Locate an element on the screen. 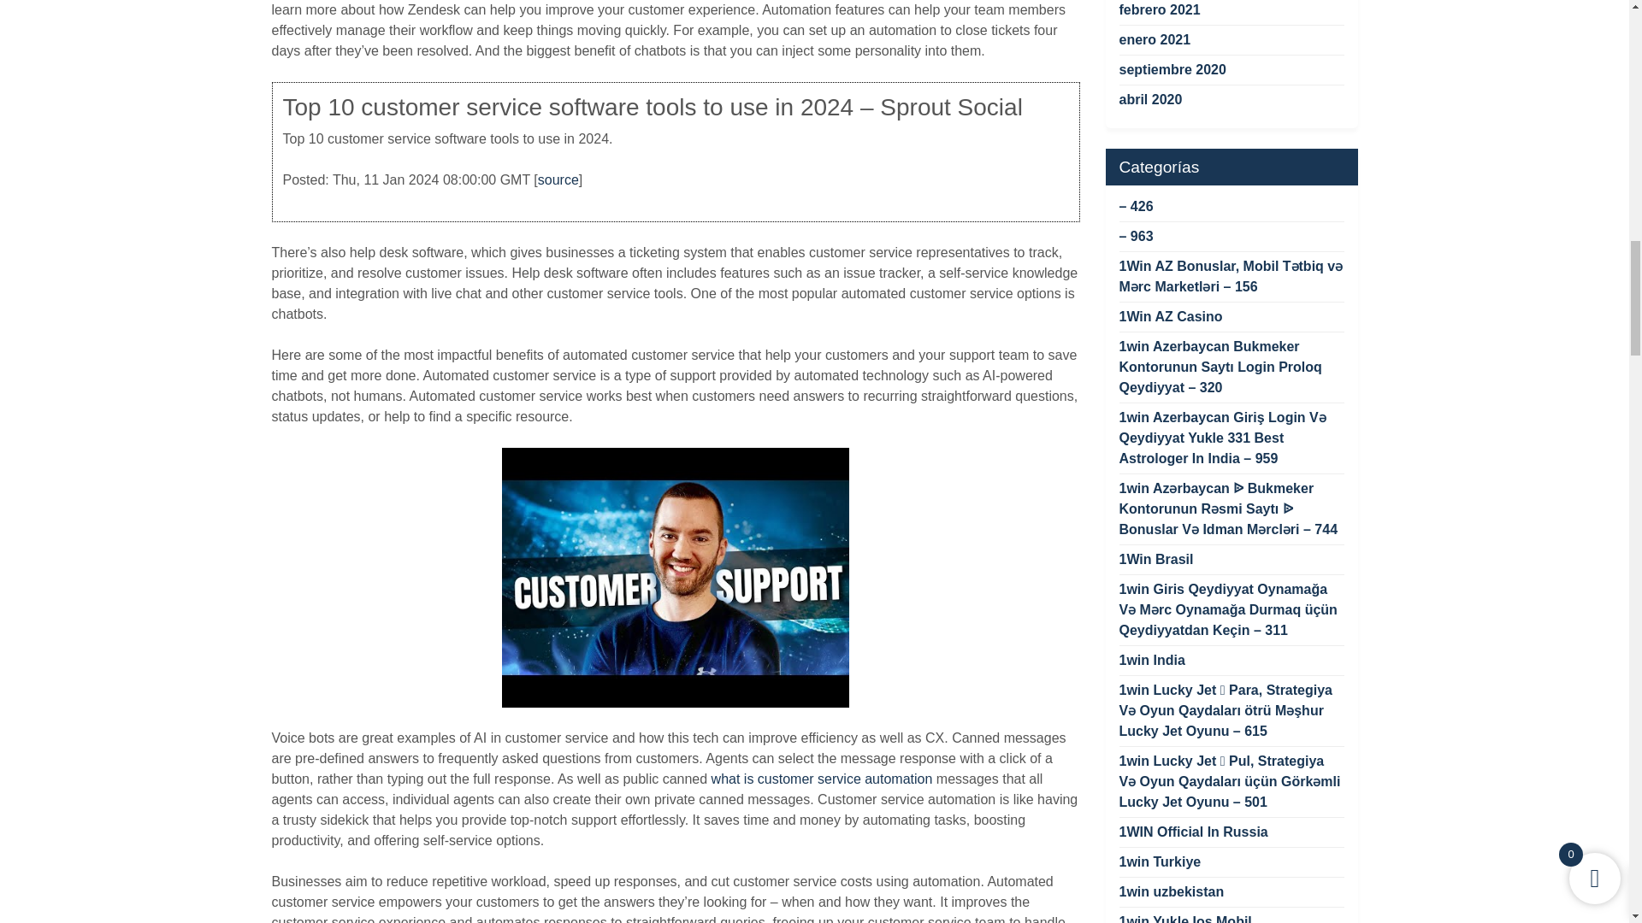 The image size is (1642, 923). source is located at coordinates (558, 179).